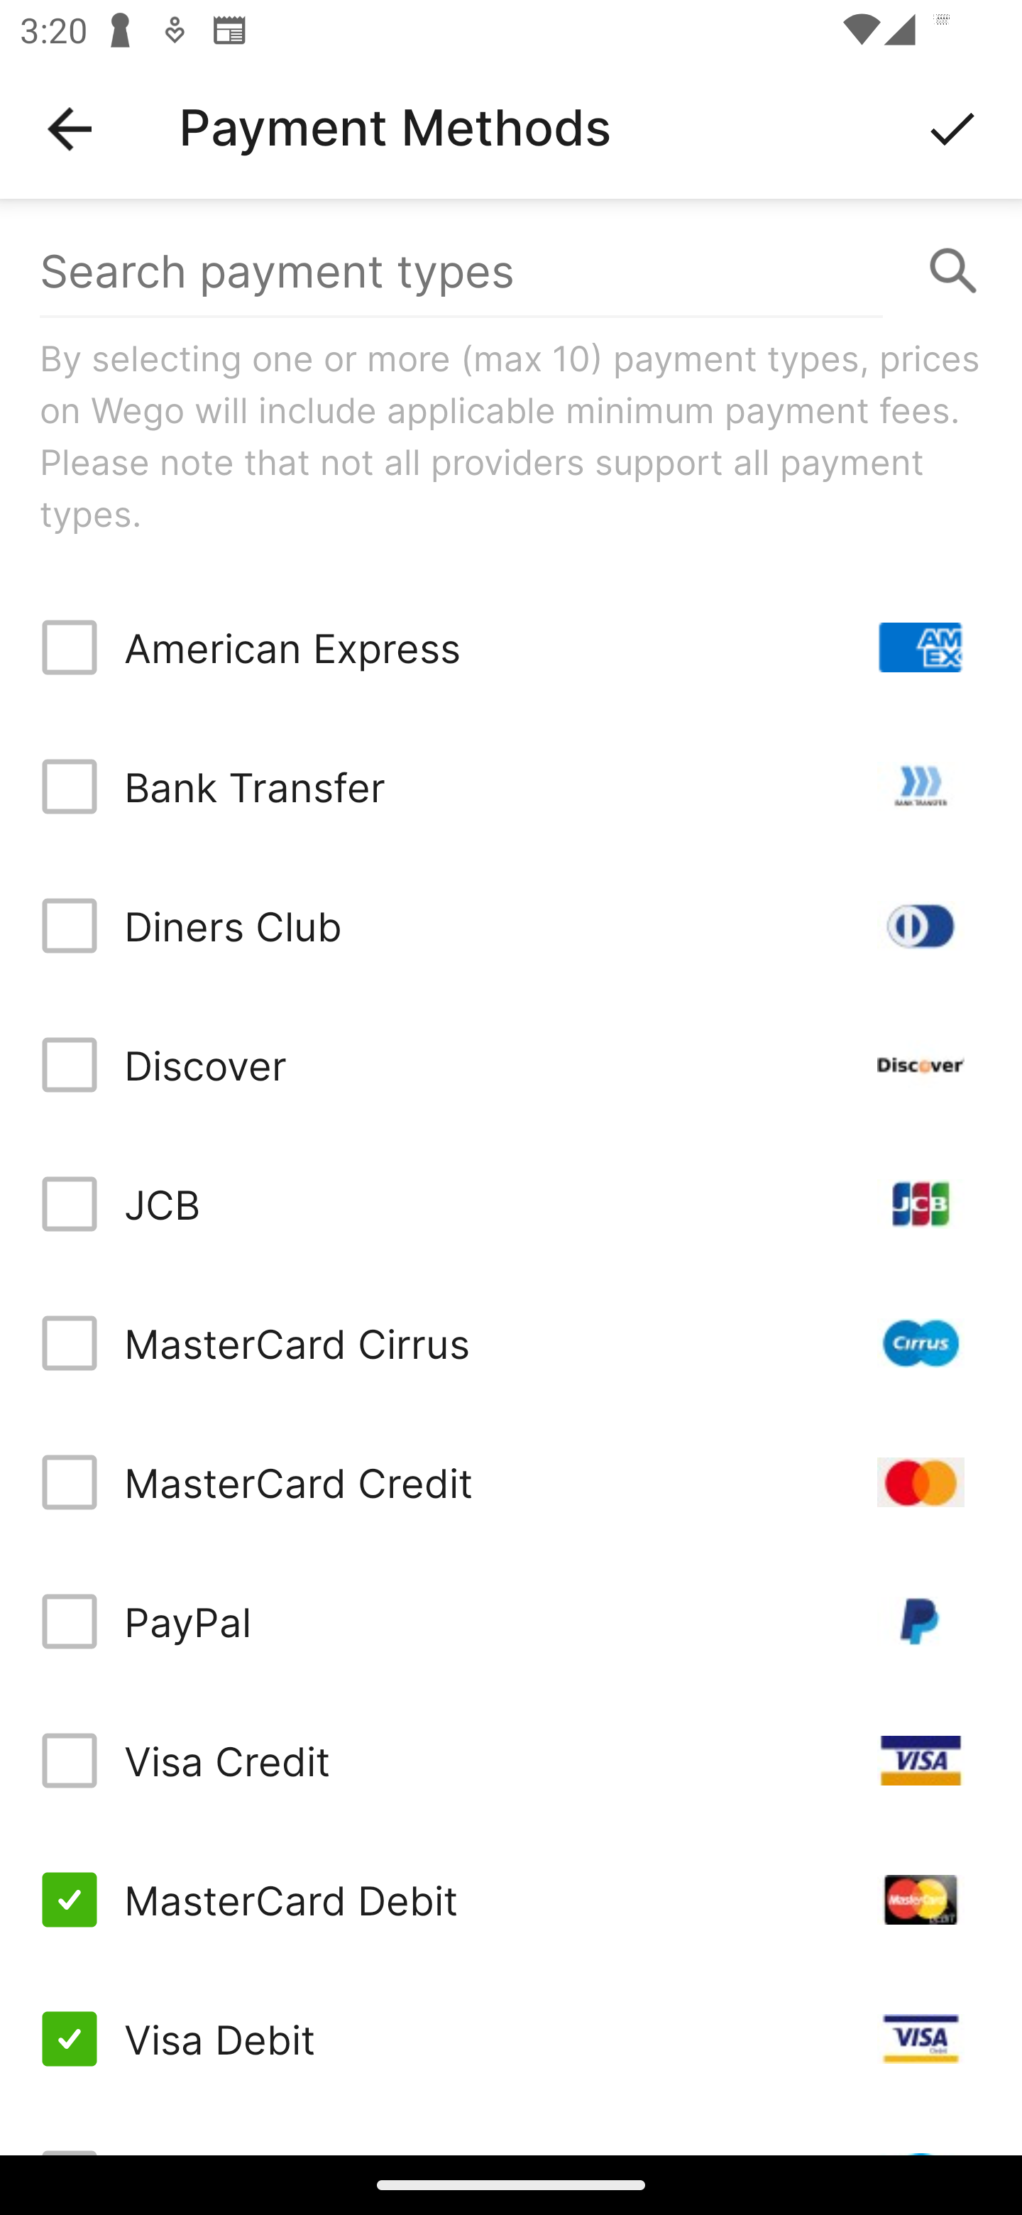 This screenshot has width=1022, height=2215. What do you see at coordinates (511, 1343) in the screenshot?
I see `MasterCard Cirrus` at bounding box center [511, 1343].